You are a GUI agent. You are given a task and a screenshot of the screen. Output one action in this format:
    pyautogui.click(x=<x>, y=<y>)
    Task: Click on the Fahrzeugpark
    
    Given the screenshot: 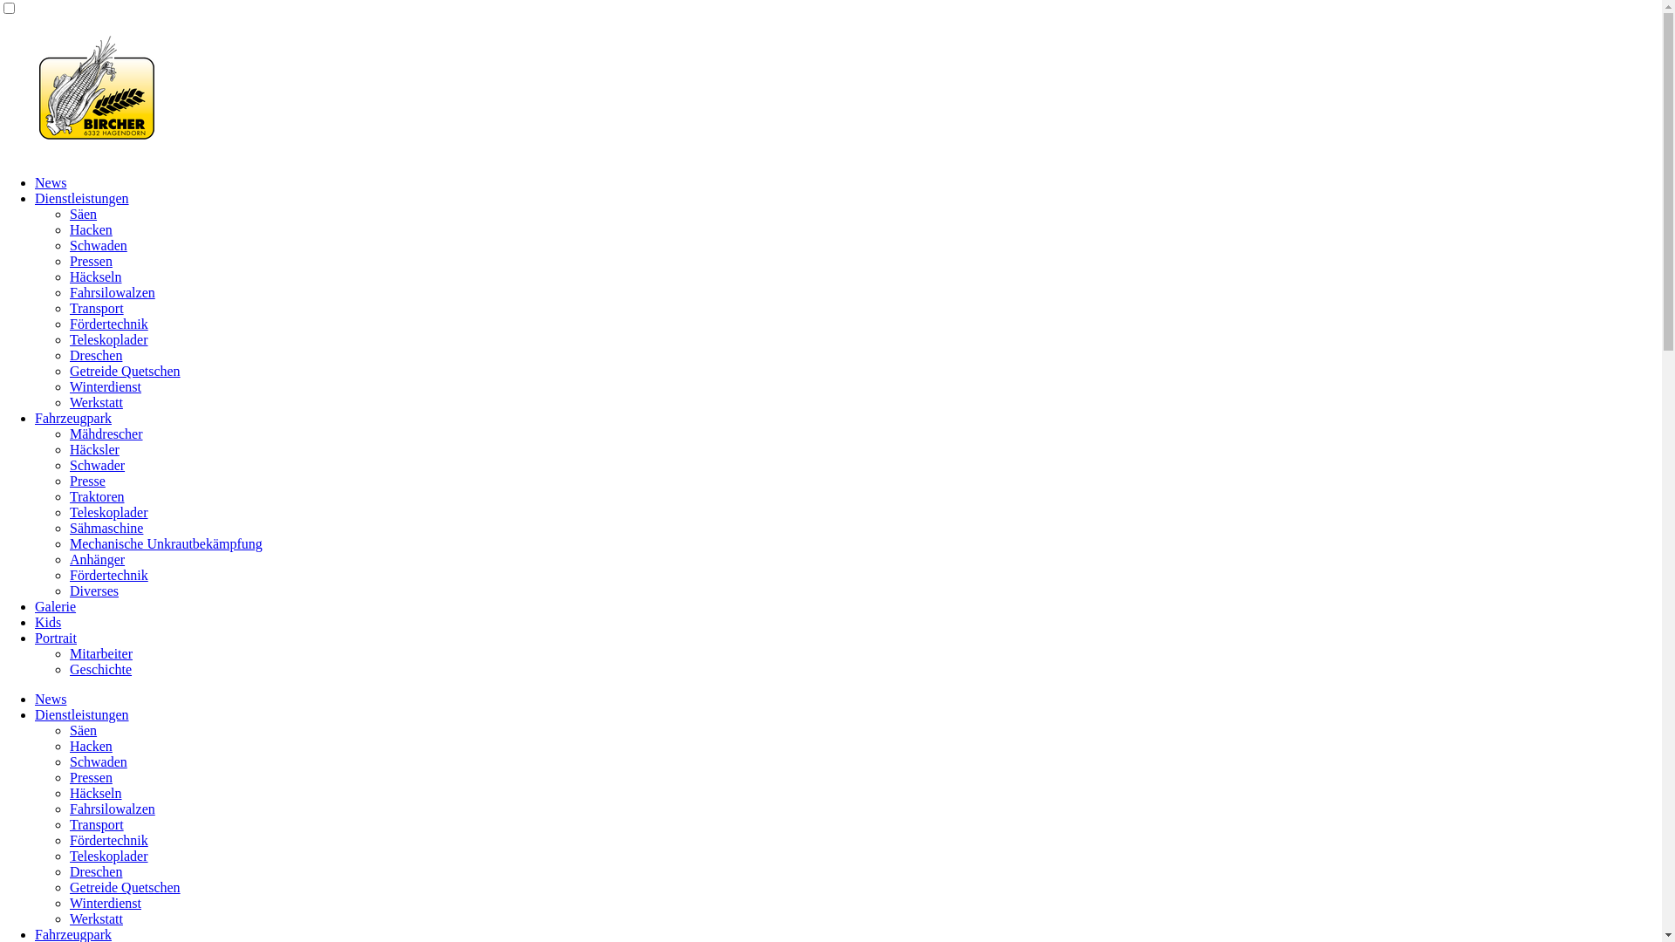 What is the action you would take?
    pyautogui.click(x=73, y=419)
    